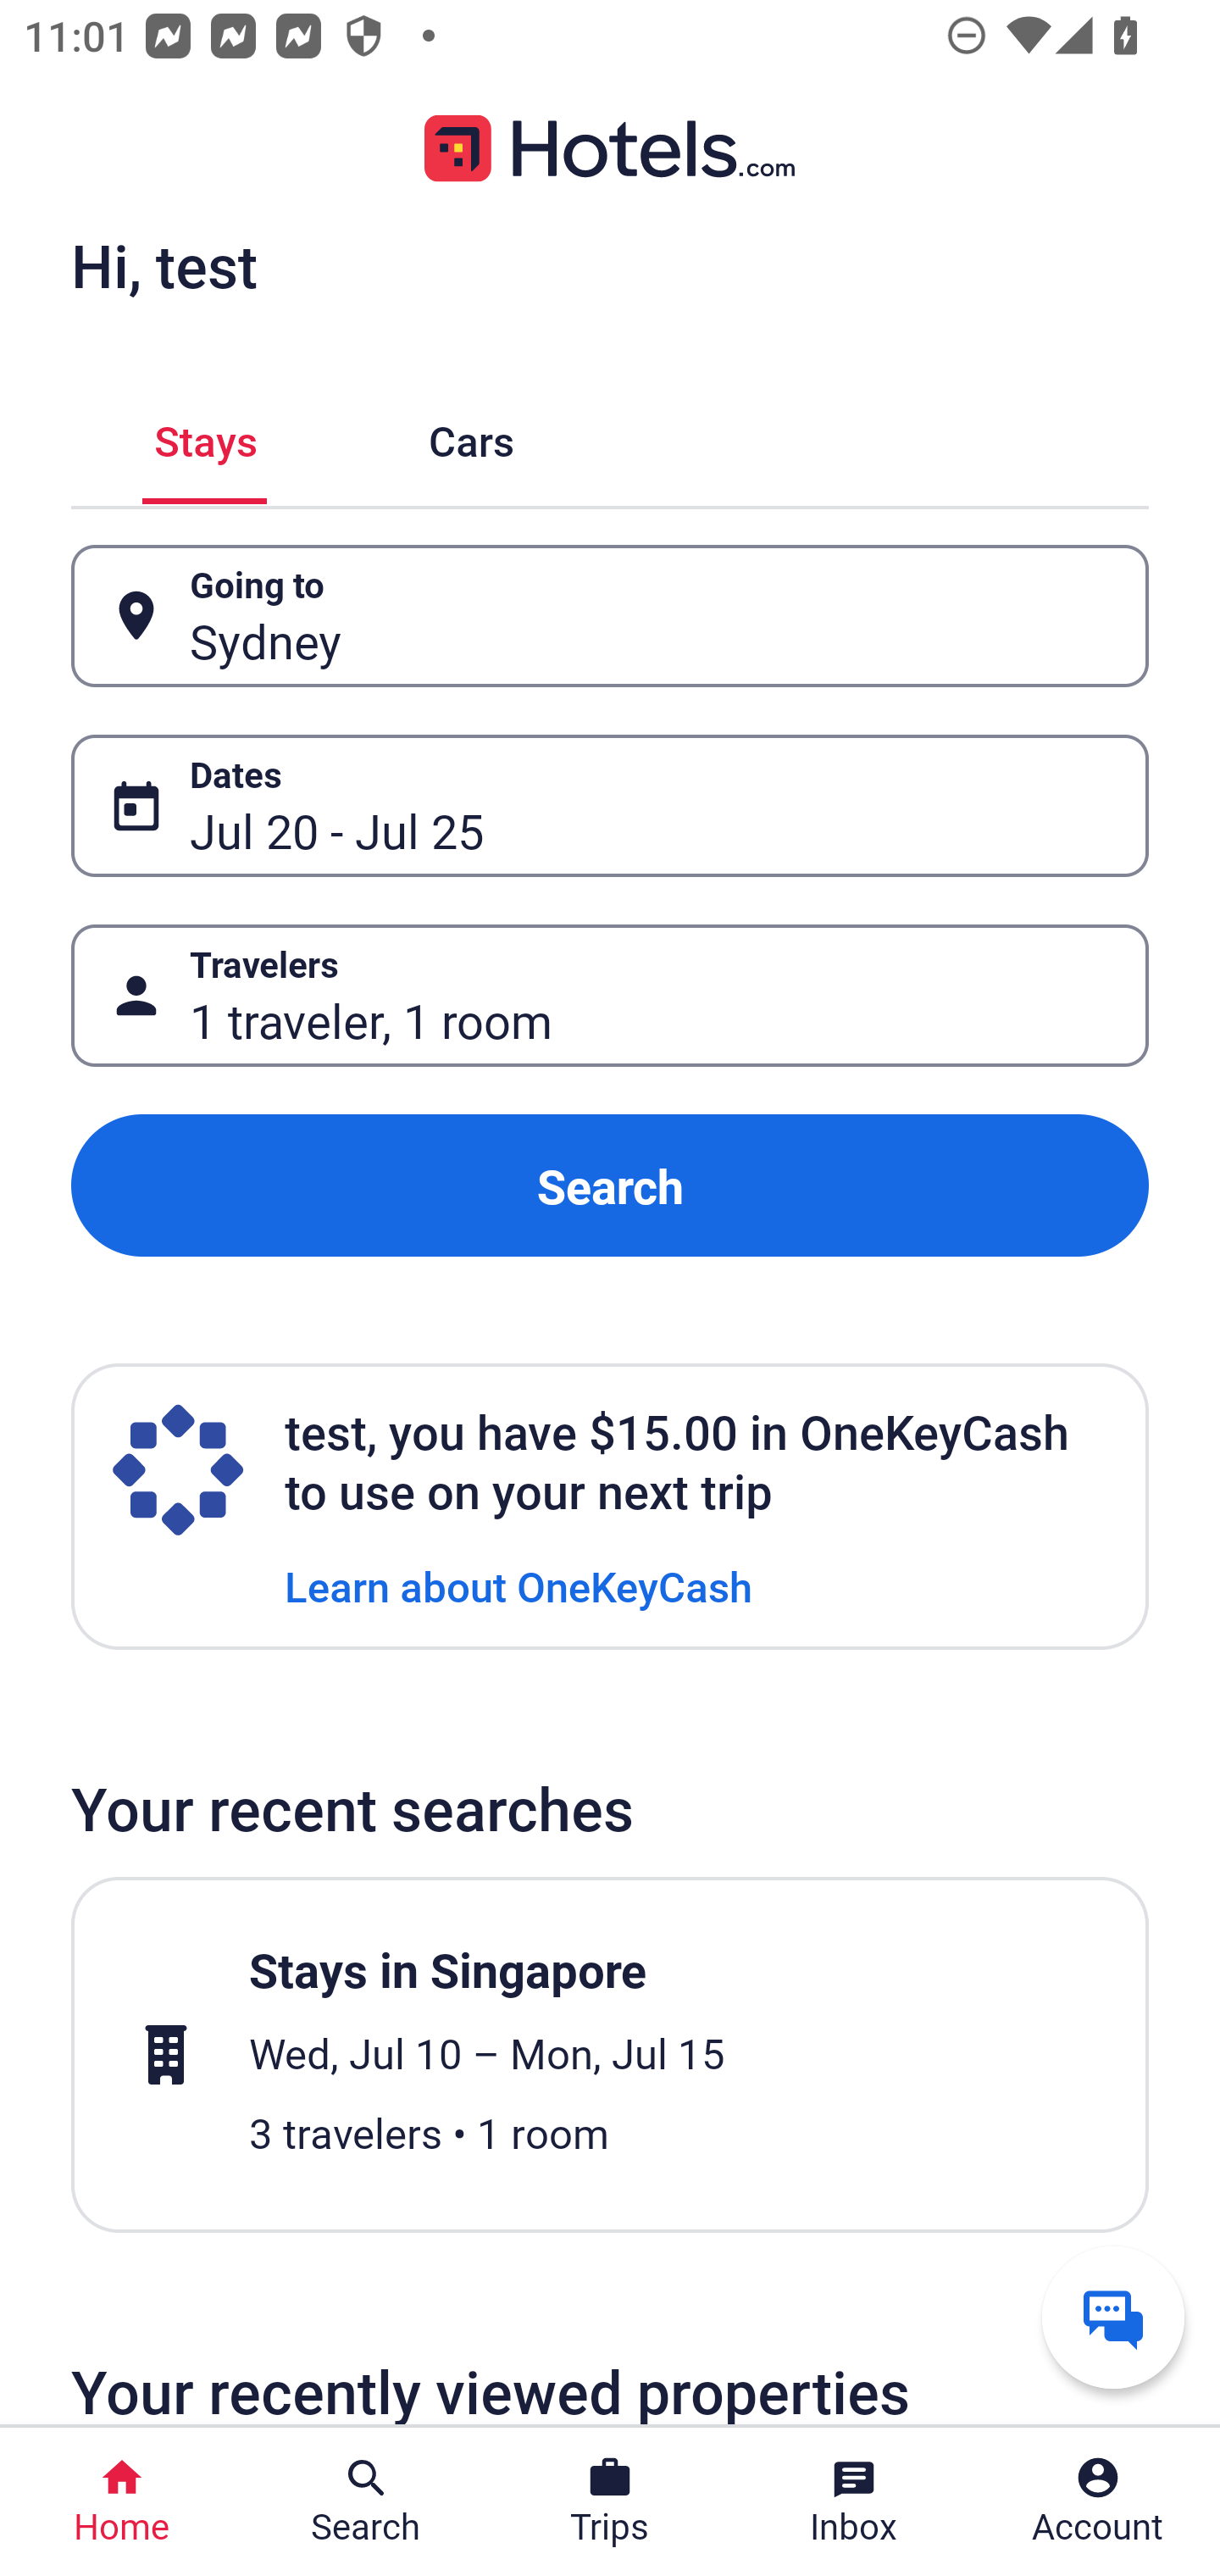  I want to click on Going to Button Sydney, so click(610, 617).